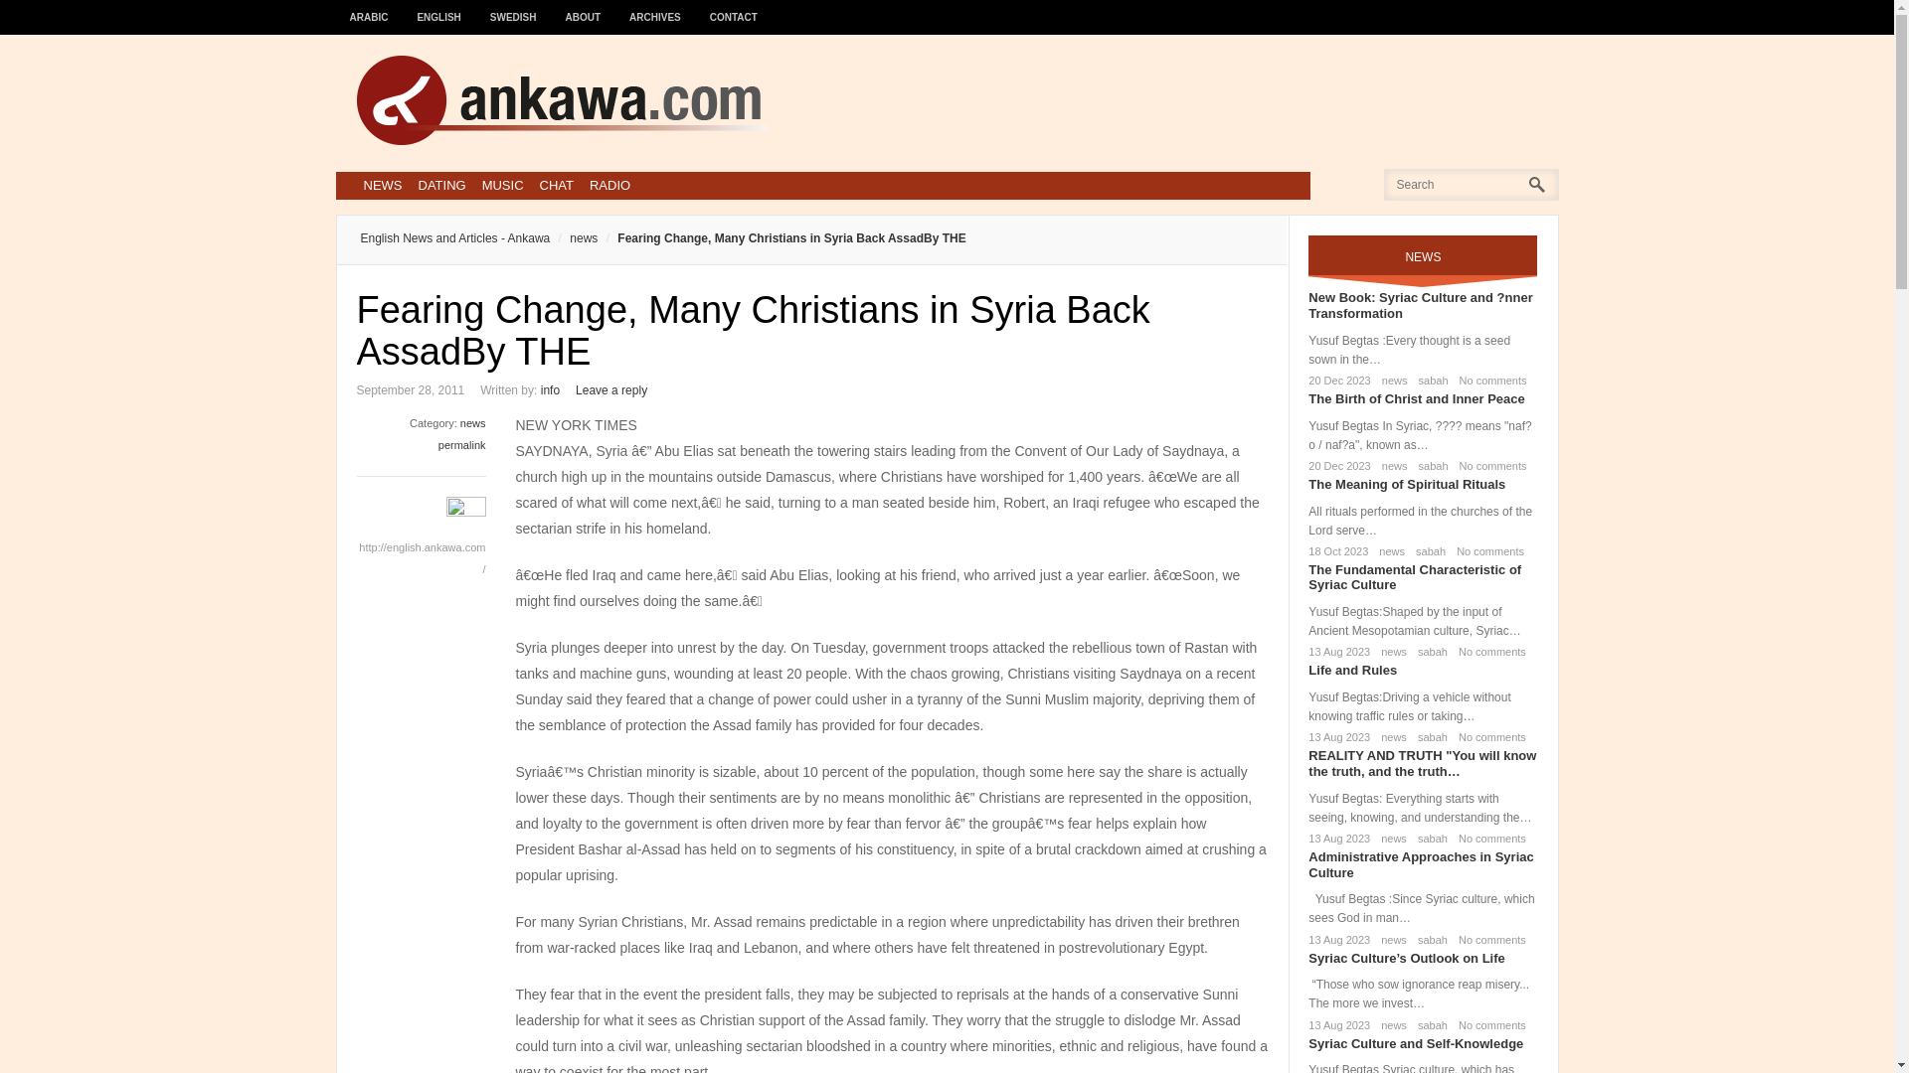 This screenshot has height=1073, width=1909. I want to click on sabah, so click(1430, 466).